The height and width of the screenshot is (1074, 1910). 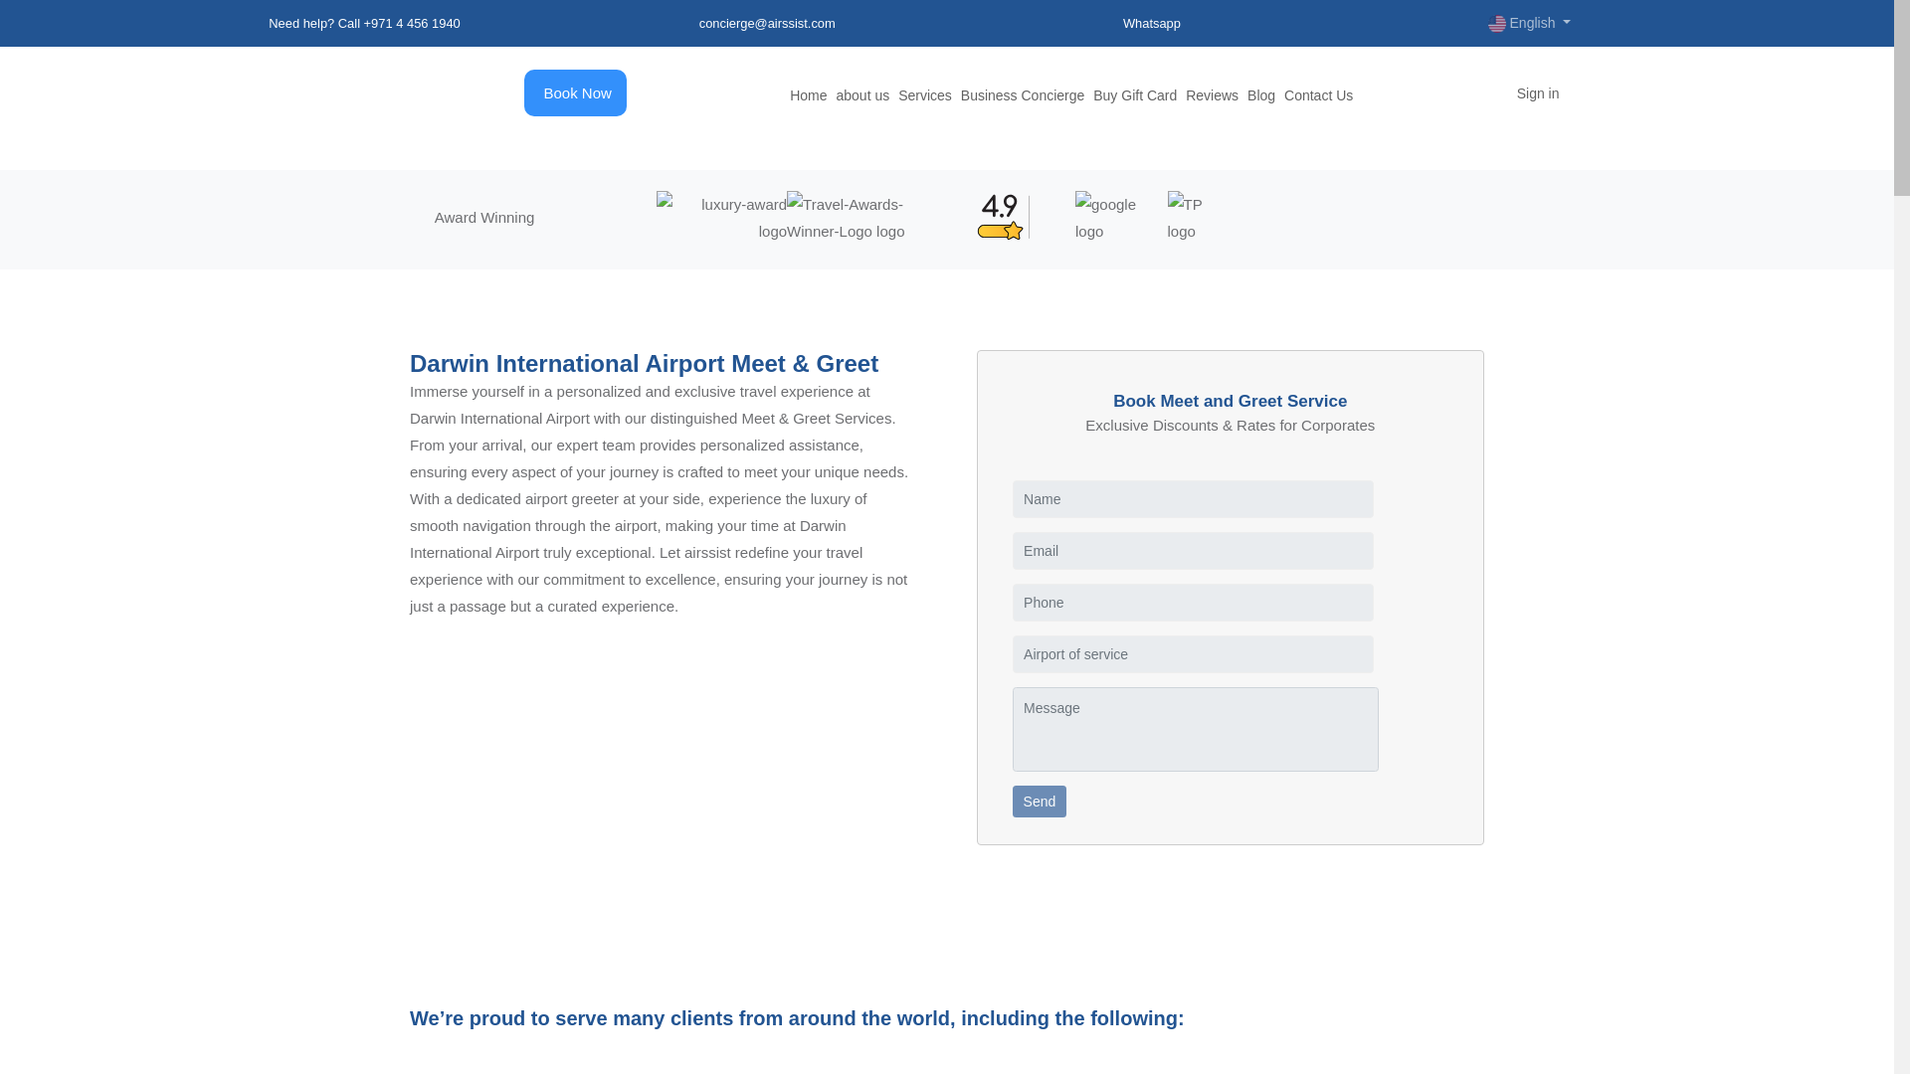 I want to click on Services, so click(x=924, y=94).